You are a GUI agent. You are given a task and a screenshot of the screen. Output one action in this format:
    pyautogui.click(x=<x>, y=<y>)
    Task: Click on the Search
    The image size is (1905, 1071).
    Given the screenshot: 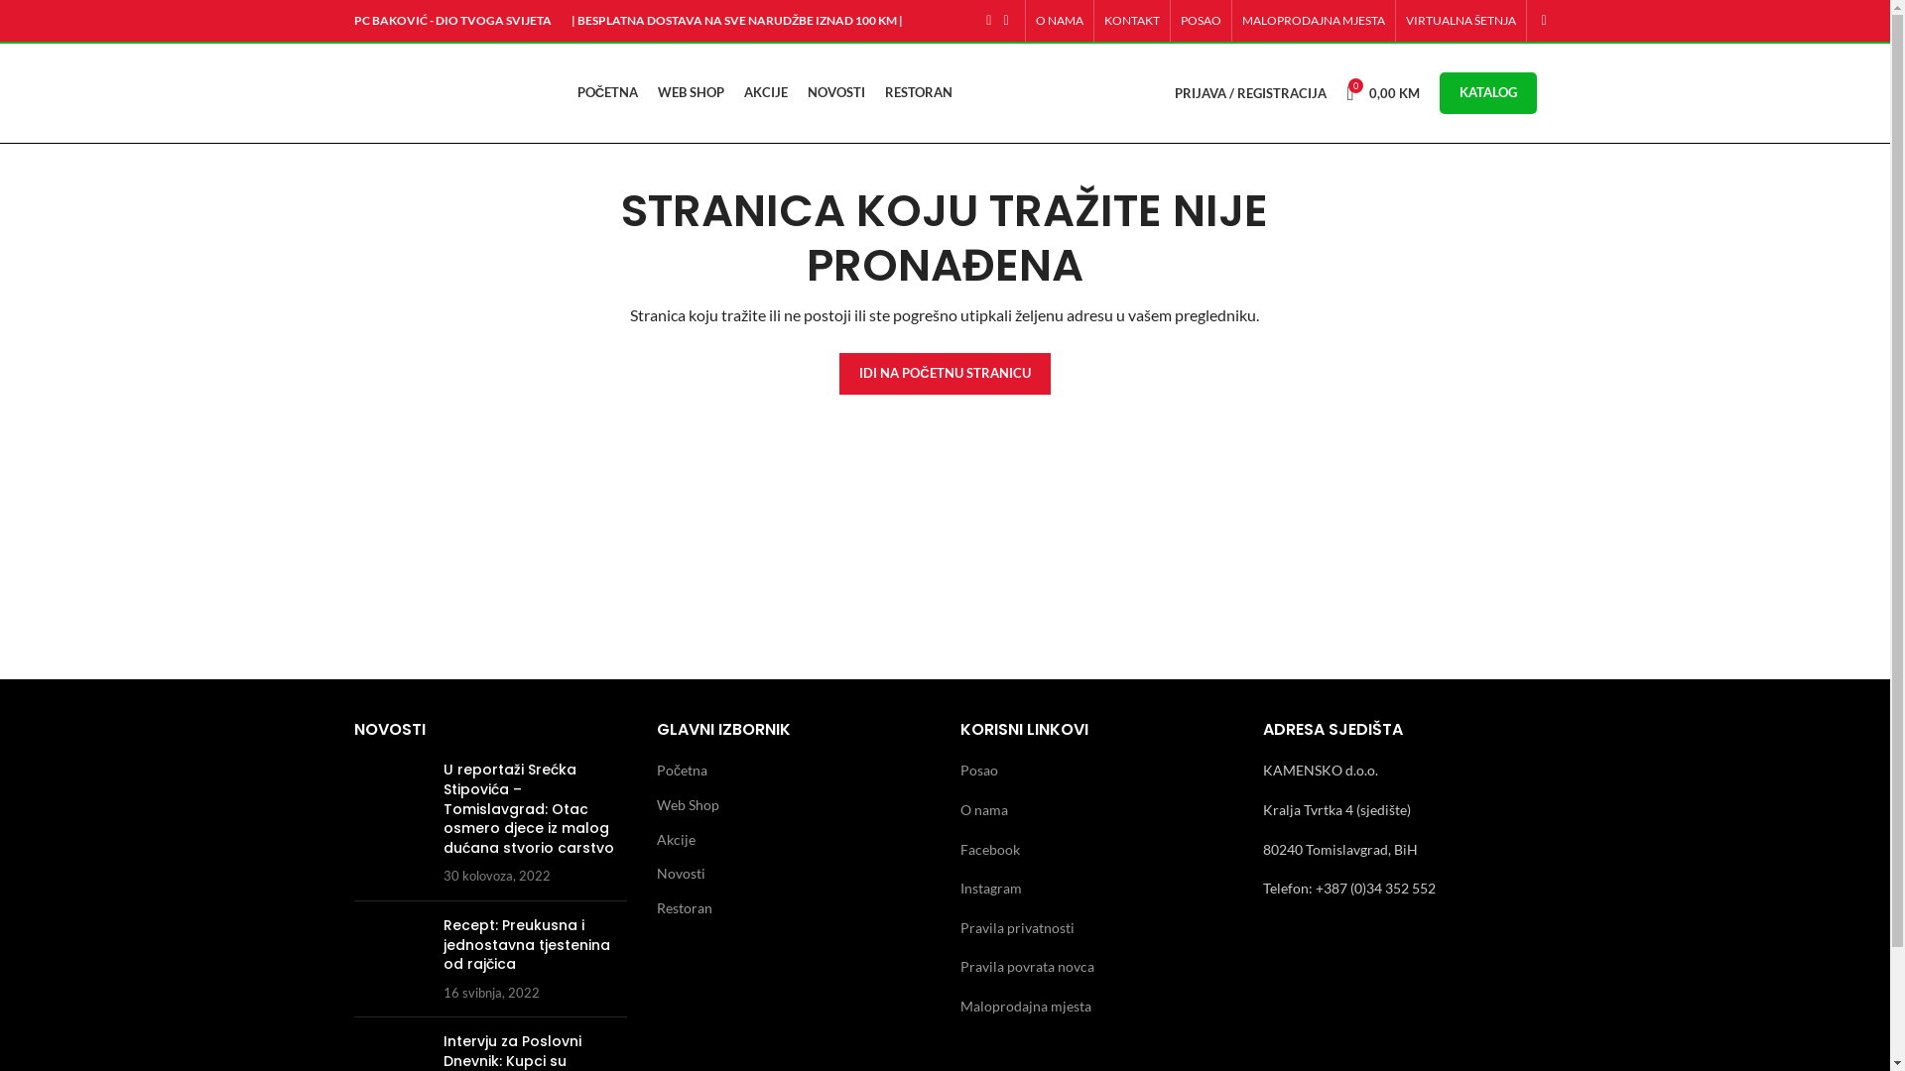 What is the action you would take?
    pyautogui.click(x=1536, y=21)
    